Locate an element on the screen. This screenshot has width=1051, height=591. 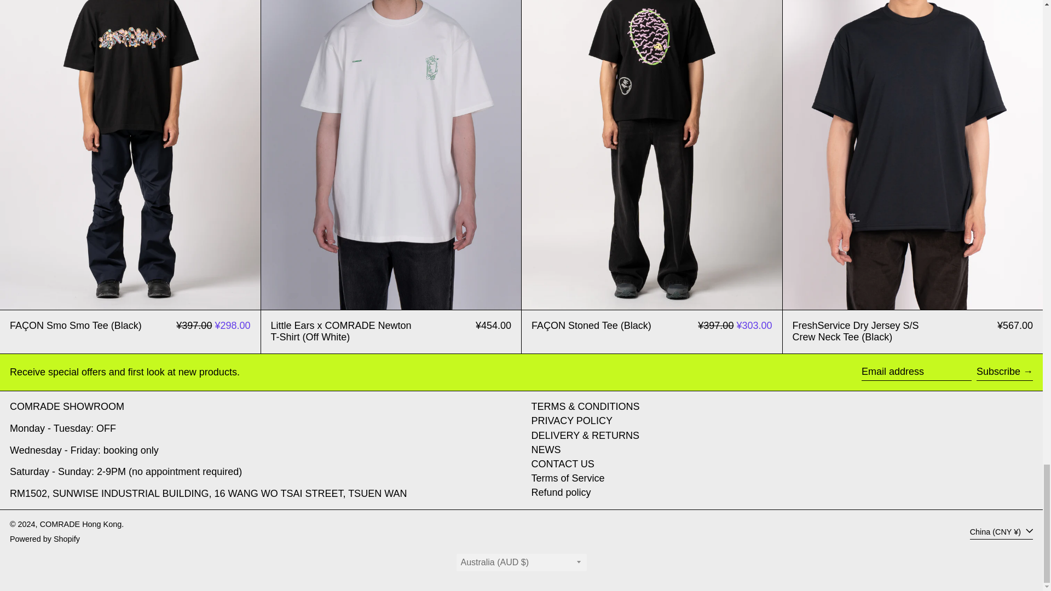
COMRADE Hong Kong is located at coordinates (80, 524).